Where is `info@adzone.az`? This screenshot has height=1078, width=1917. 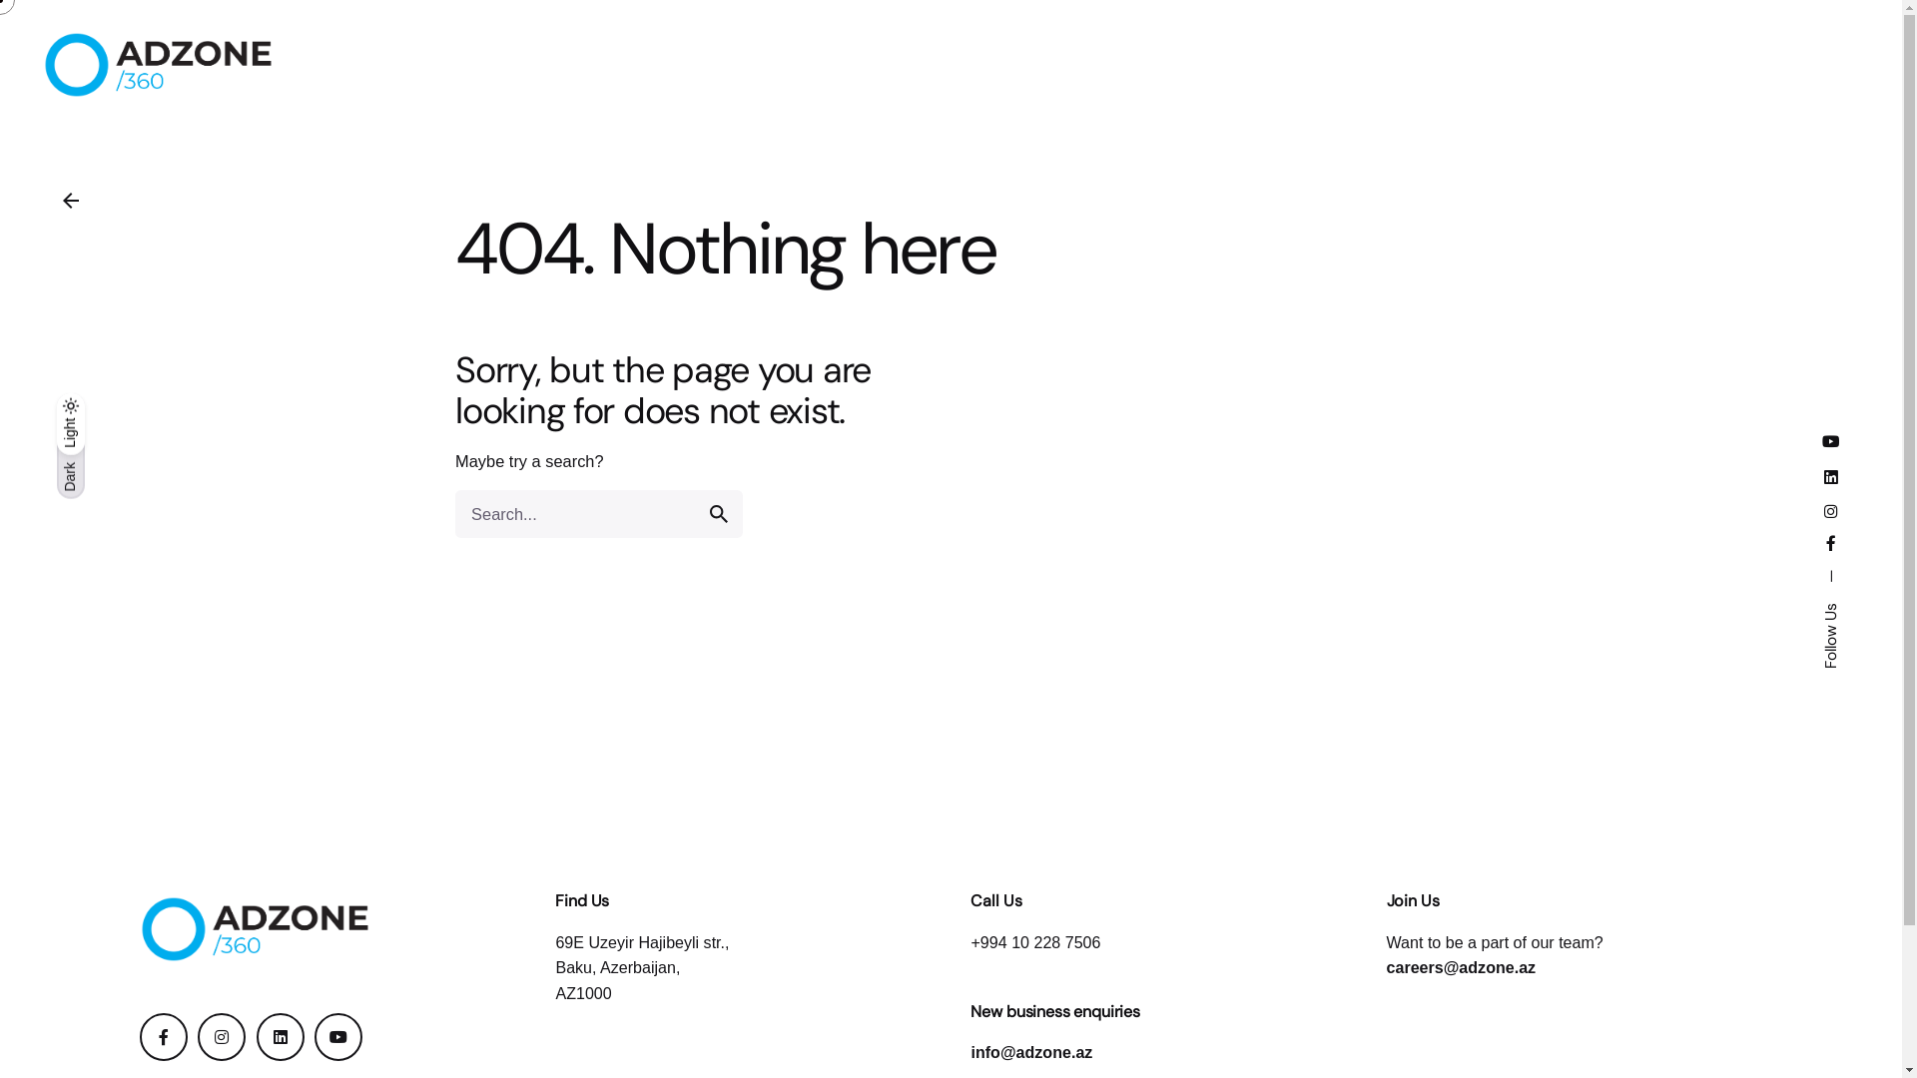
info@adzone.az is located at coordinates (1031, 1052).